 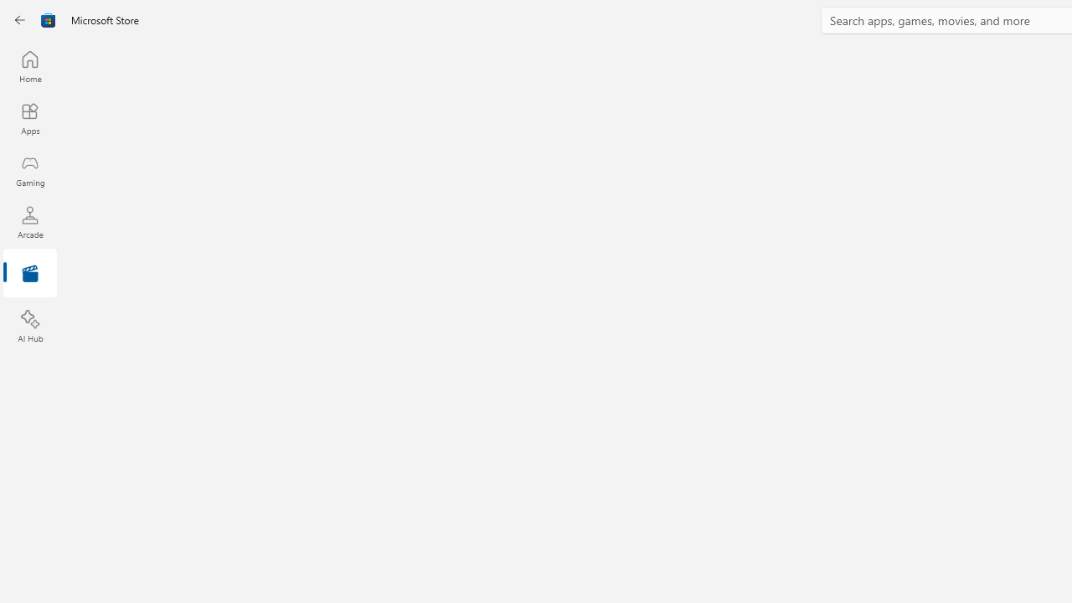 What do you see at coordinates (30, 222) in the screenshot?
I see `Arcade` at bounding box center [30, 222].